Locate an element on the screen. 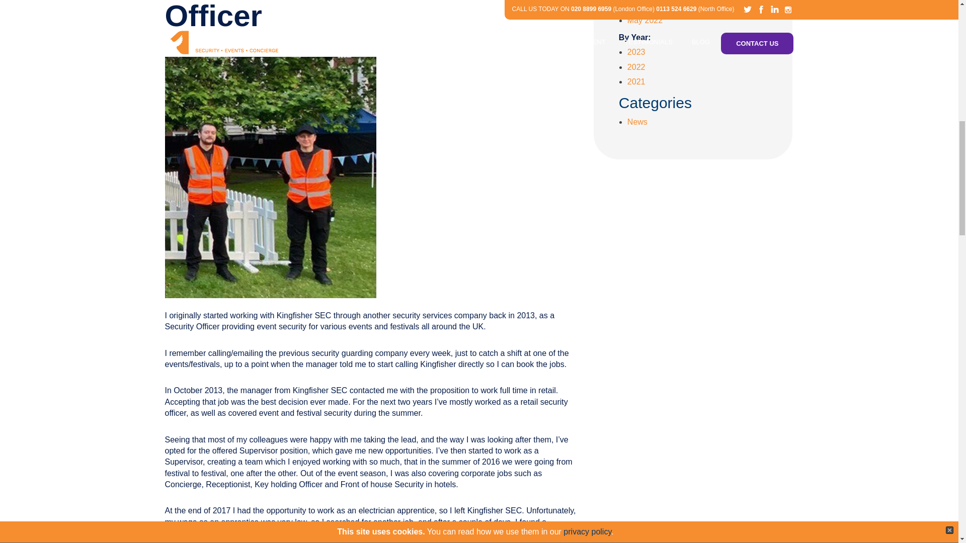  News is located at coordinates (637, 122).